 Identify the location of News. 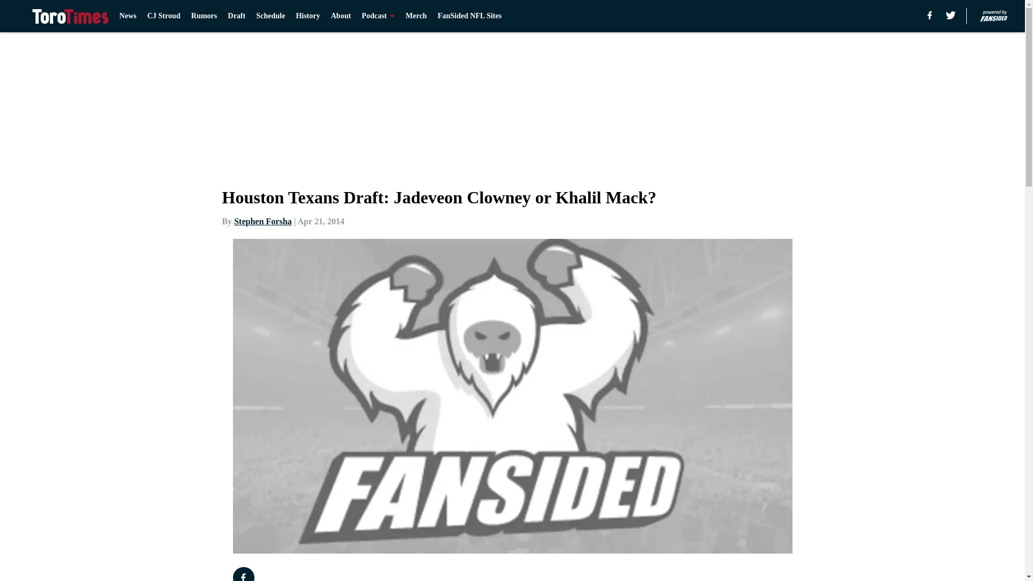
(128, 16).